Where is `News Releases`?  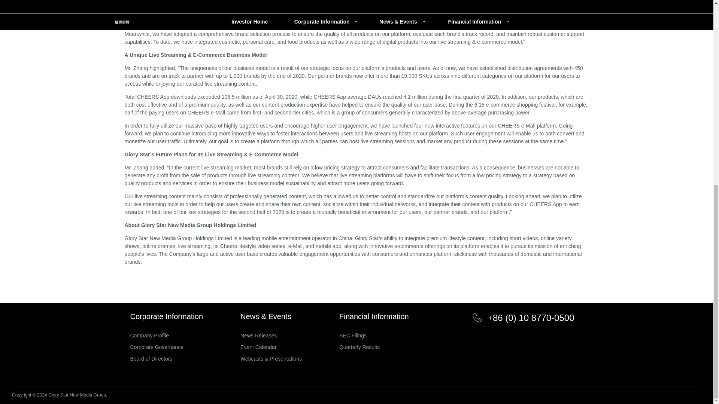 News Releases is located at coordinates (271, 335).